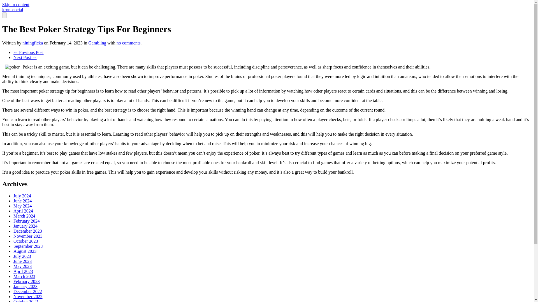  What do you see at coordinates (26, 301) in the screenshot?
I see `October 2022` at bounding box center [26, 301].